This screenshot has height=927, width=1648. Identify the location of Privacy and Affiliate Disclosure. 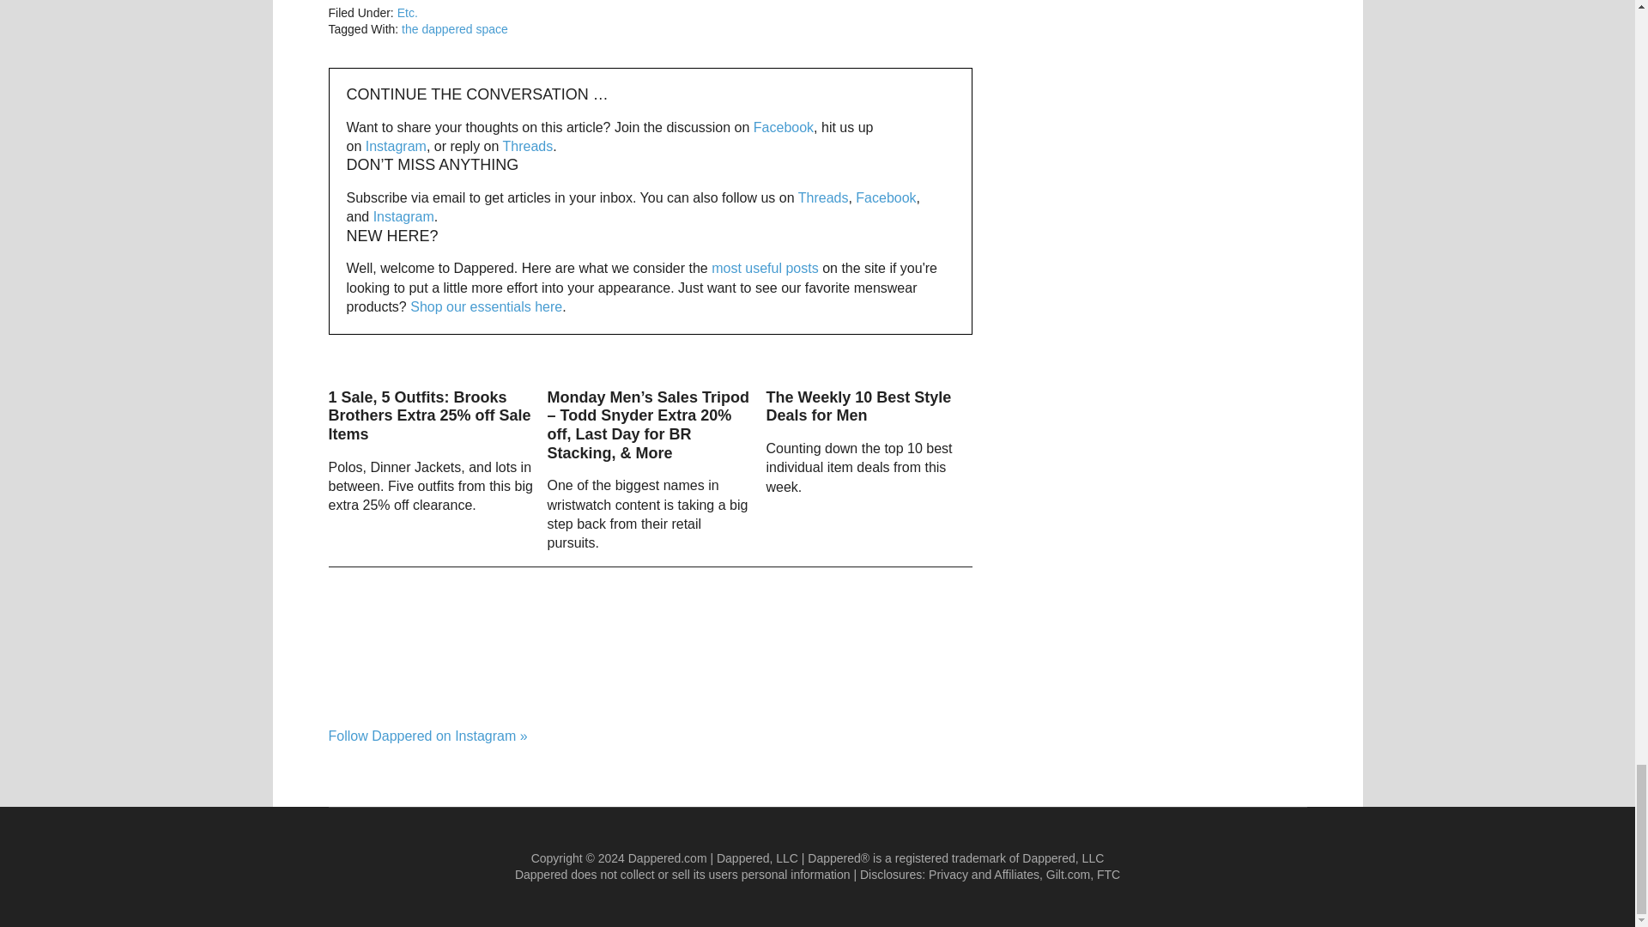
(984, 874).